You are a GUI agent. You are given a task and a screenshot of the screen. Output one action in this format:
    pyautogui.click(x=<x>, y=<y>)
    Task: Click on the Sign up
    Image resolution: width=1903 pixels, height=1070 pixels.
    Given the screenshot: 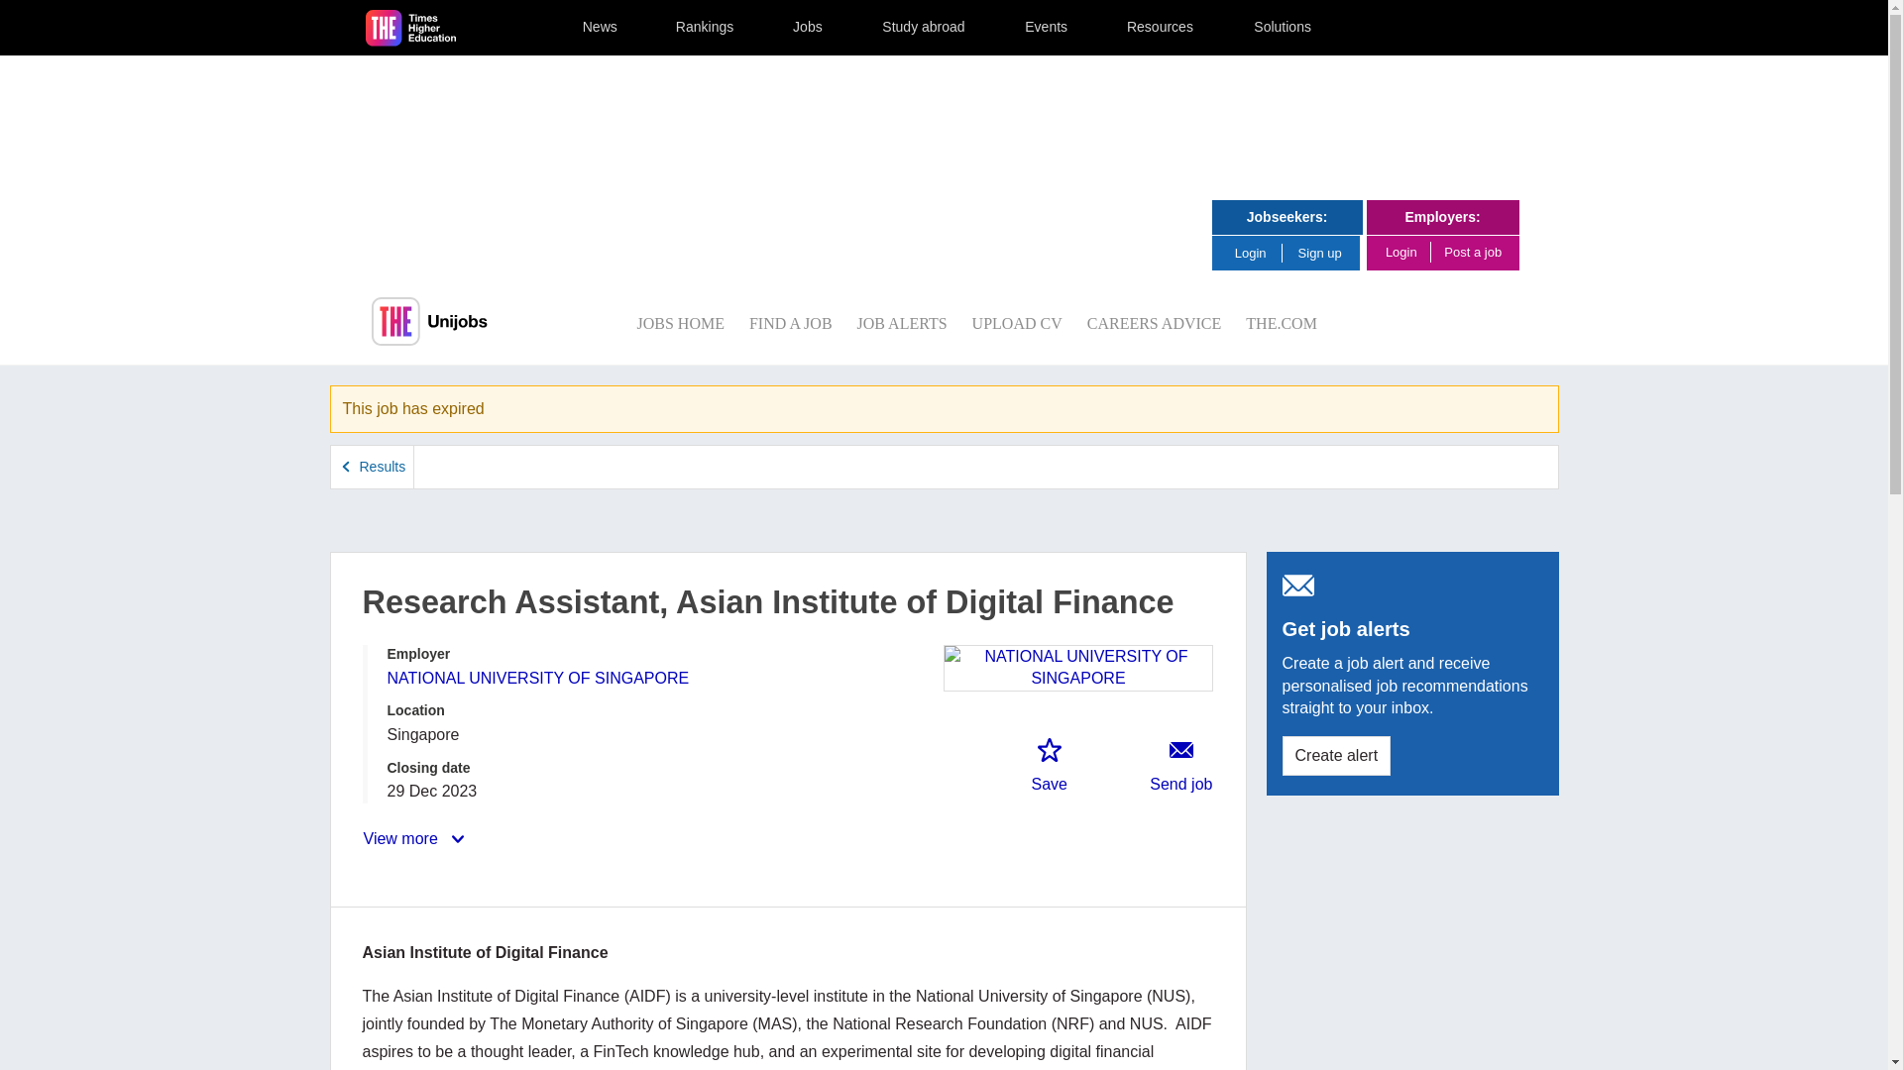 What is the action you would take?
    pyautogui.click(x=1320, y=254)
    